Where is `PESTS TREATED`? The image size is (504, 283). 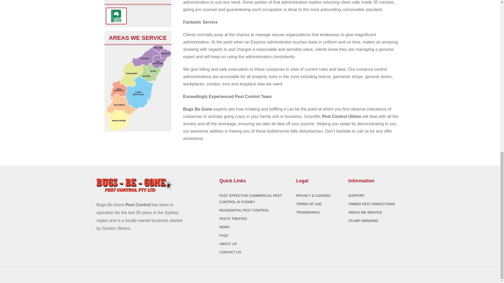
PESTS TREATED is located at coordinates (233, 219).